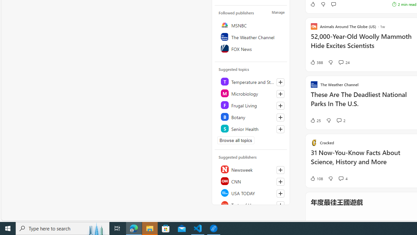 This screenshot has width=417, height=235. Describe the element at coordinates (251, 37) in the screenshot. I see `The Weather Channel` at that location.